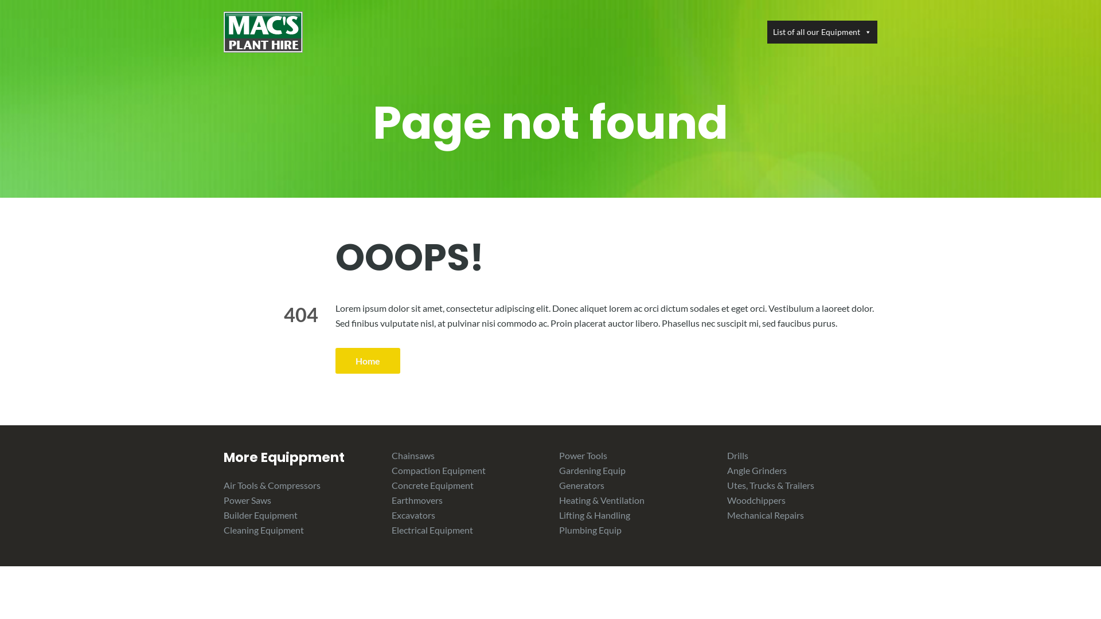 Image resolution: width=1101 pixels, height=619 pixels. Describe the element at coordinates (595, 515) in the screenshot. I see `Lifting & Handling` at that location.